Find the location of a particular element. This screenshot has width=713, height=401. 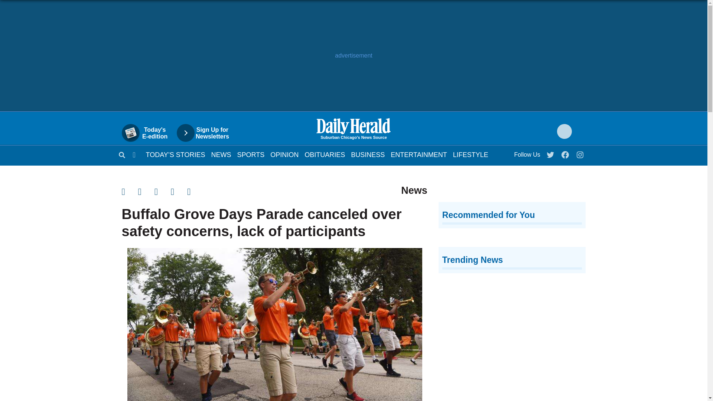

Entertainment is located at coordinates (419, 154).